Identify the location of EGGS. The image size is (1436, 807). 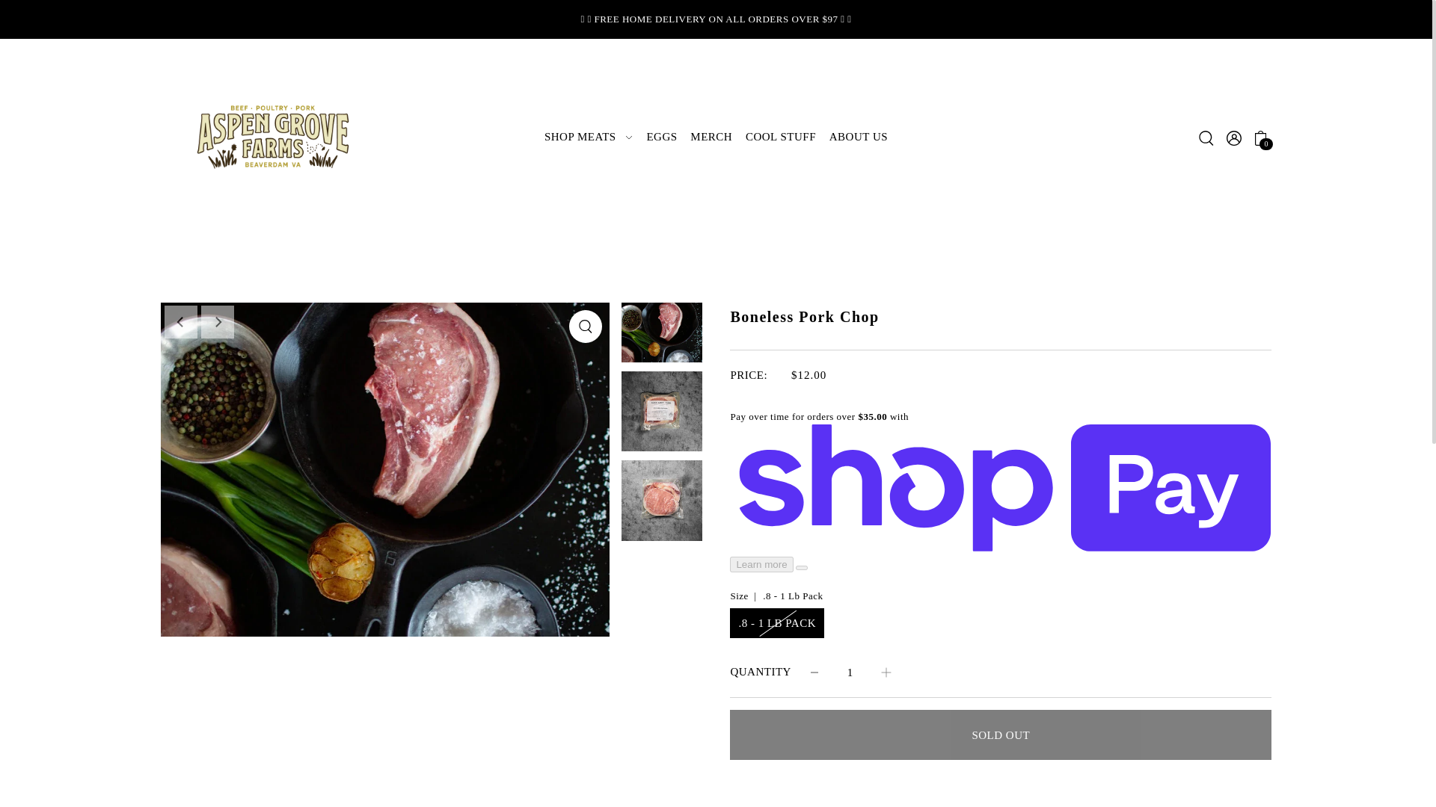
(663, 137).